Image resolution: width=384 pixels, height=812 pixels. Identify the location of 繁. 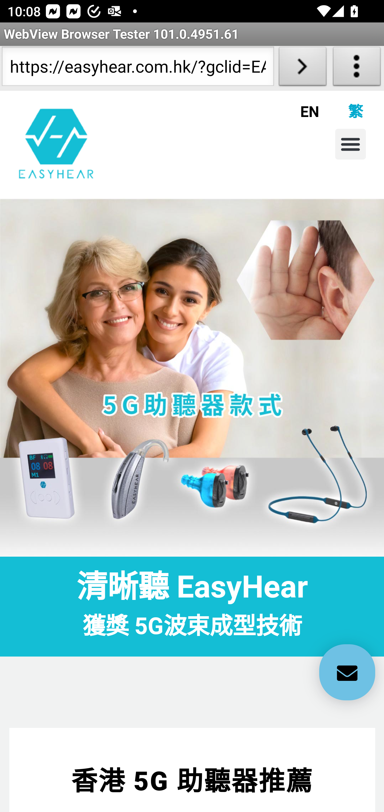
(341, 111).